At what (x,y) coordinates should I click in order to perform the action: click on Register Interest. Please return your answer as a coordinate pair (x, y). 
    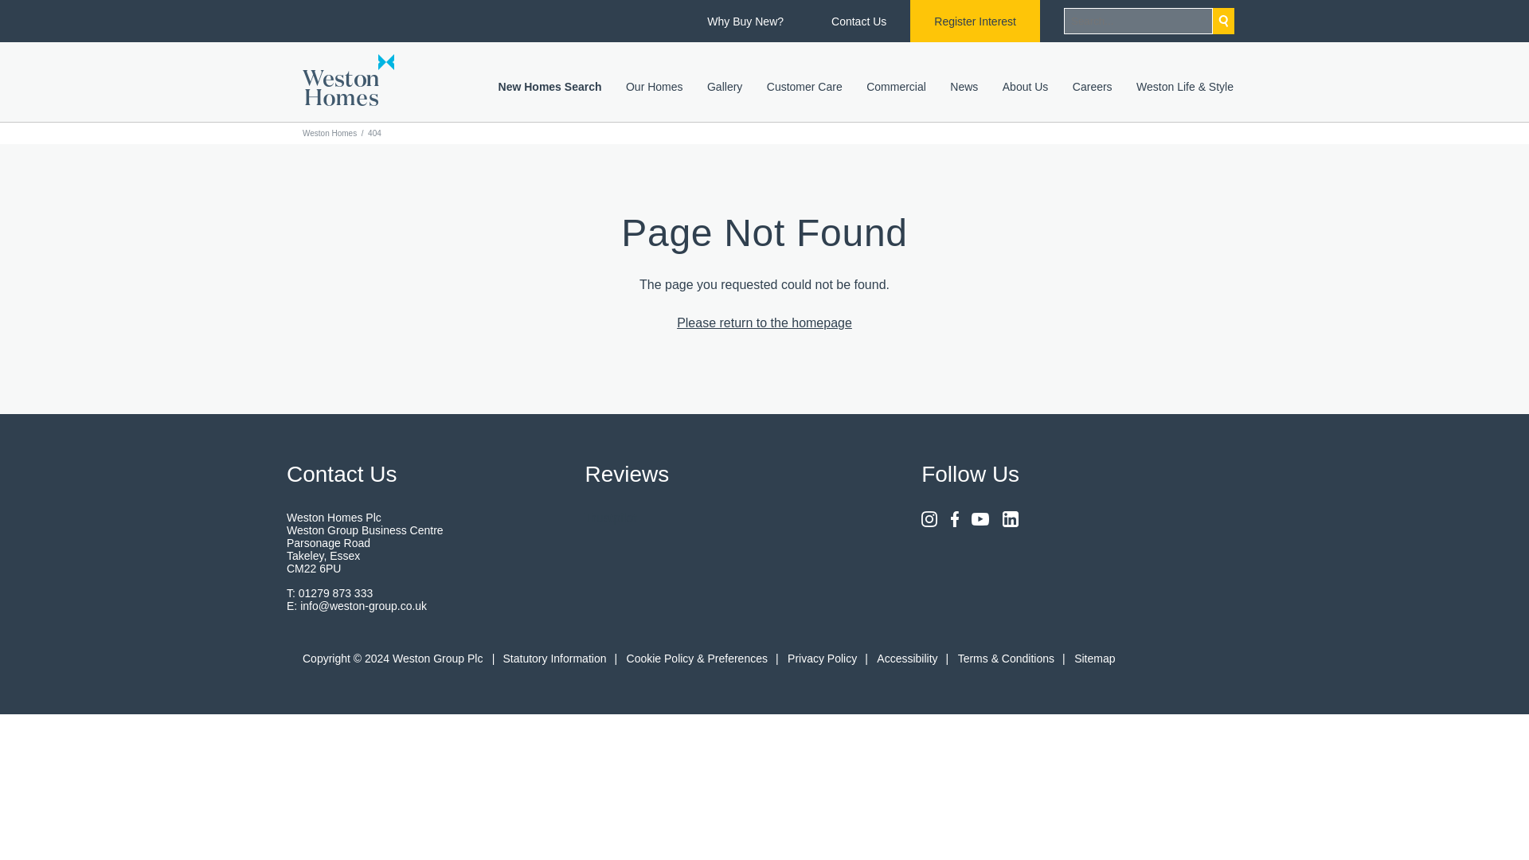
    Looking at the image, I should click on (975, 21).